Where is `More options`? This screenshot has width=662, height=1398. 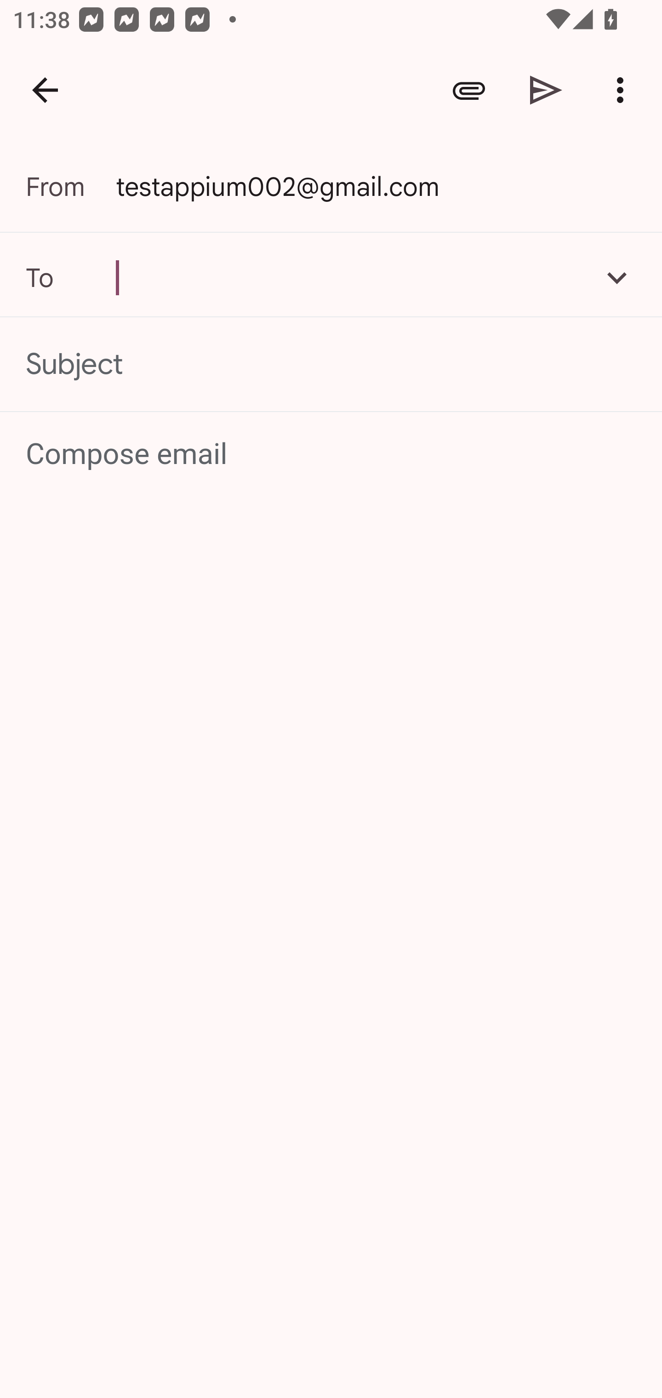
More options is located at coordinates (623, 90).